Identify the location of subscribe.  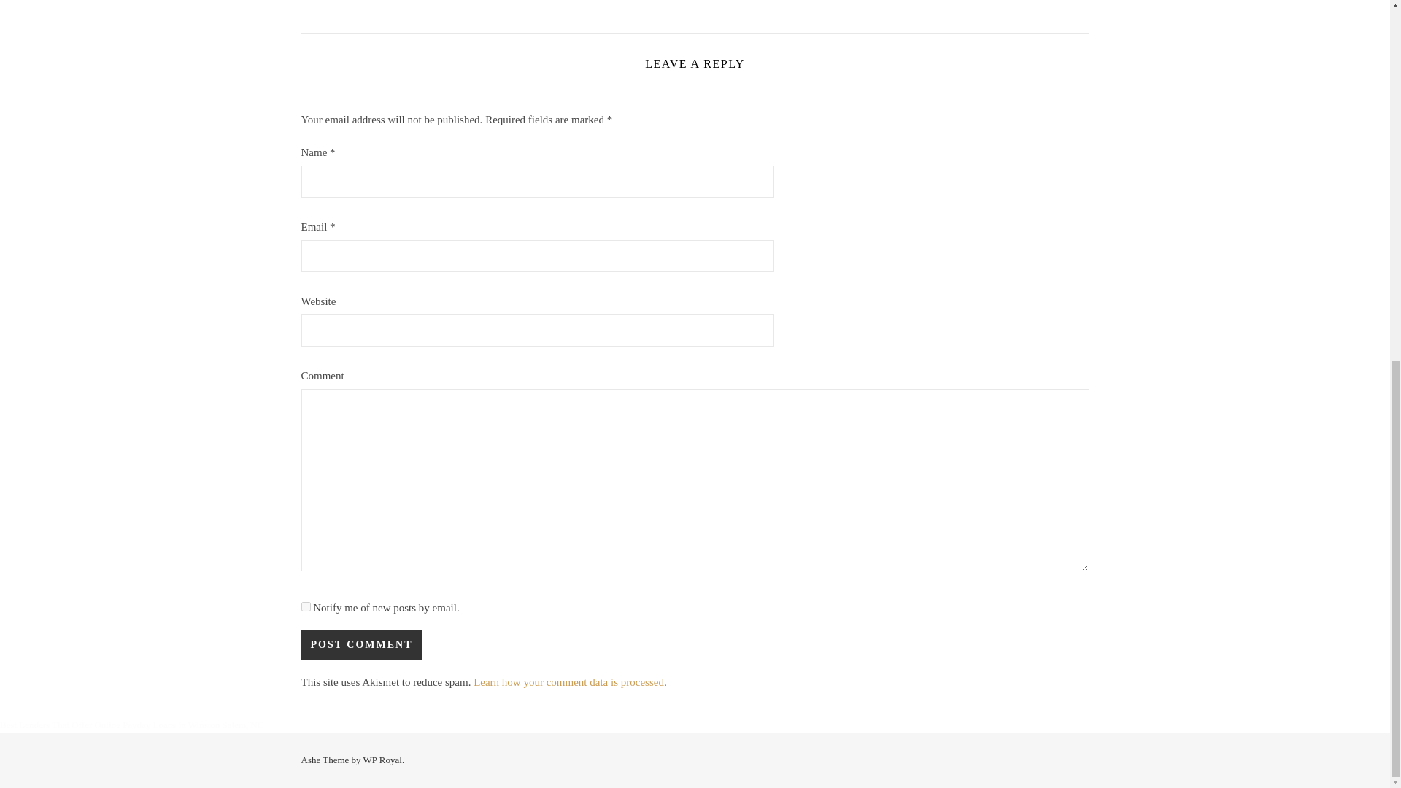
(305, 607).